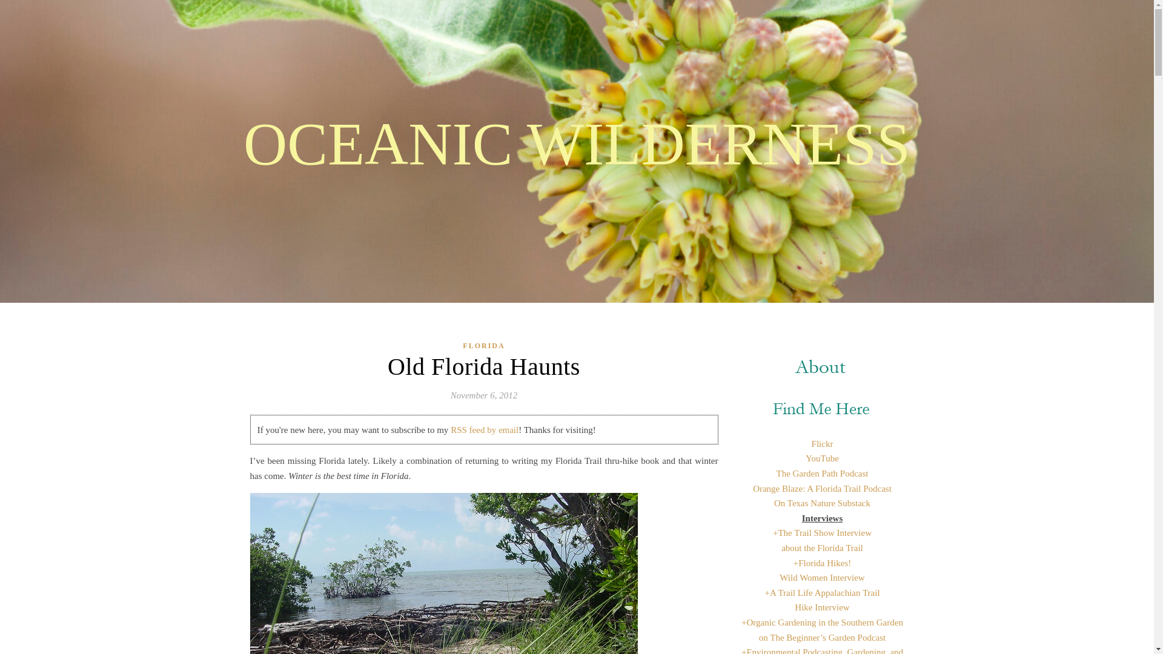  I want to click on YouTube, so click(822, 458).